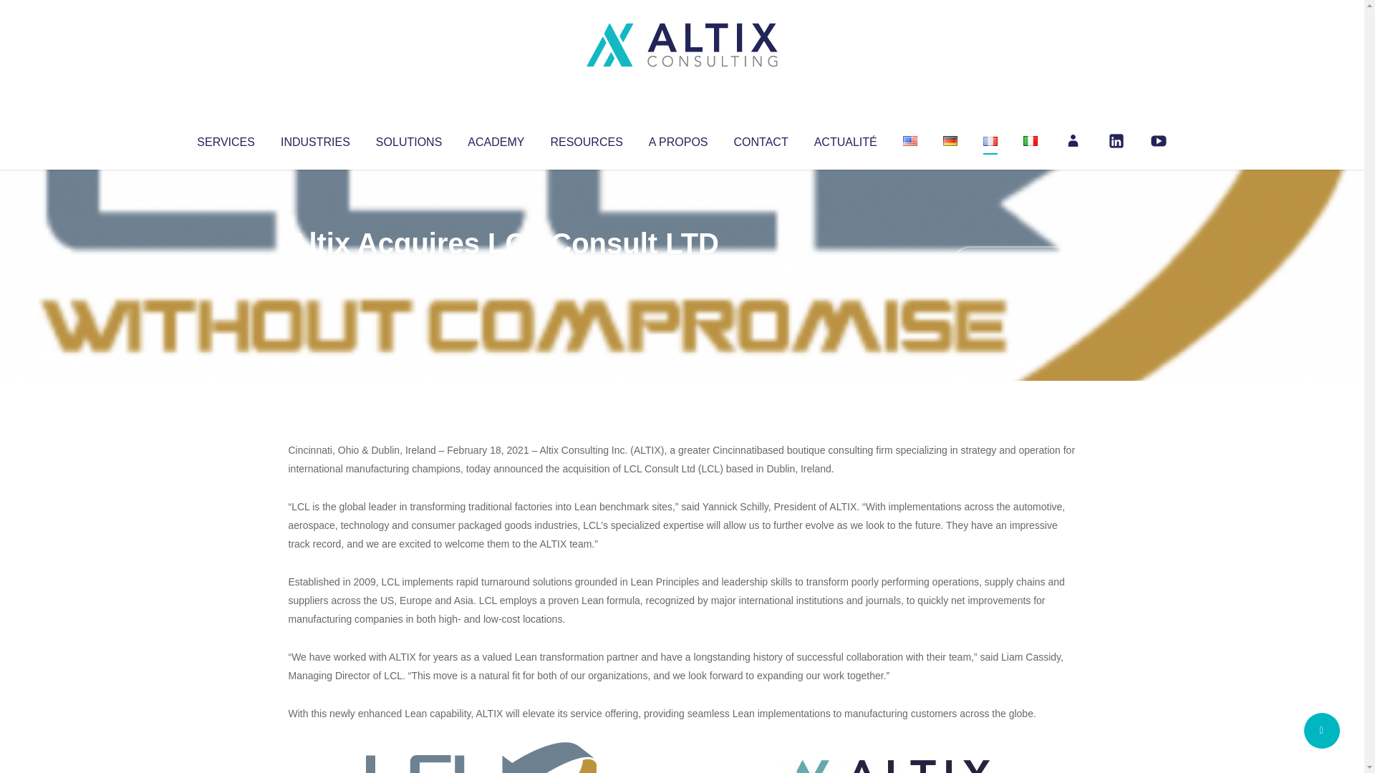  Describe the element at coordinates (315, 272) in the screenshot. I see `Articles par Altix` at that location.